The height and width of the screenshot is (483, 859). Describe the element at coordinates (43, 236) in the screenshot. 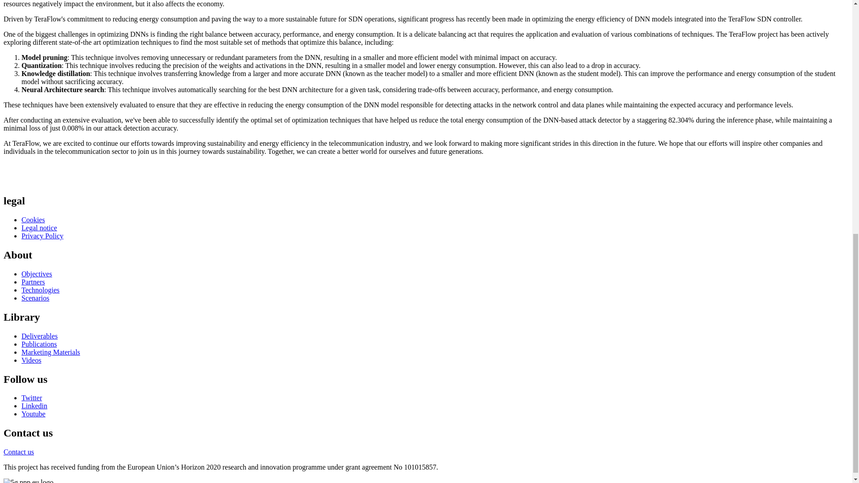

I see `Privacy Policy` at that location.